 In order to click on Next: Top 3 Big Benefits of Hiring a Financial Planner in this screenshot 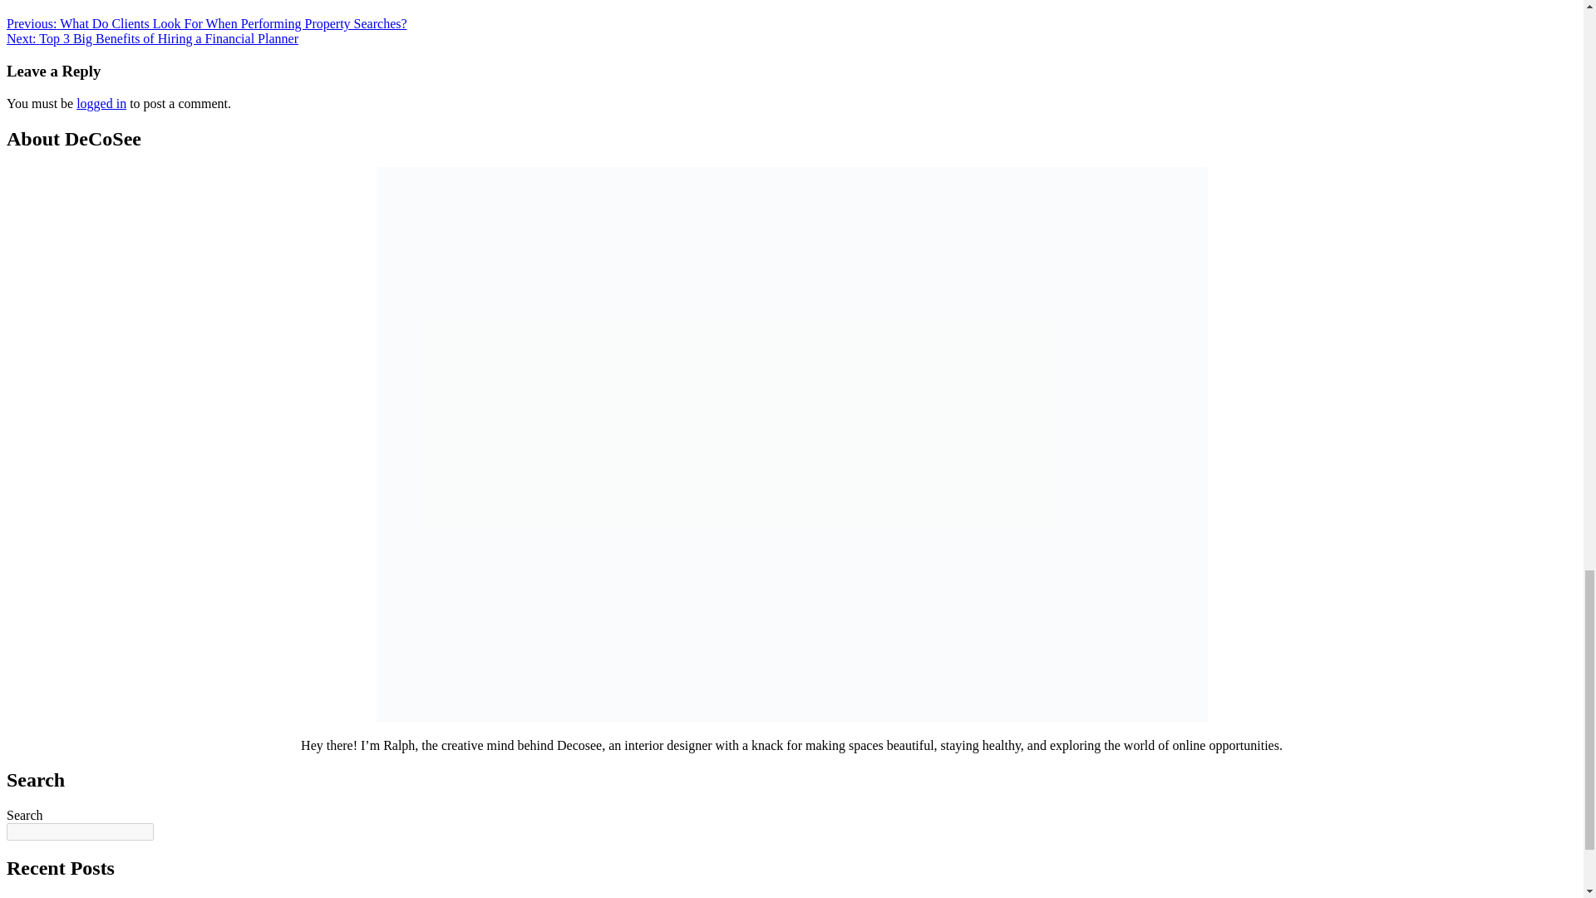, I will do `click(152, 38)`.